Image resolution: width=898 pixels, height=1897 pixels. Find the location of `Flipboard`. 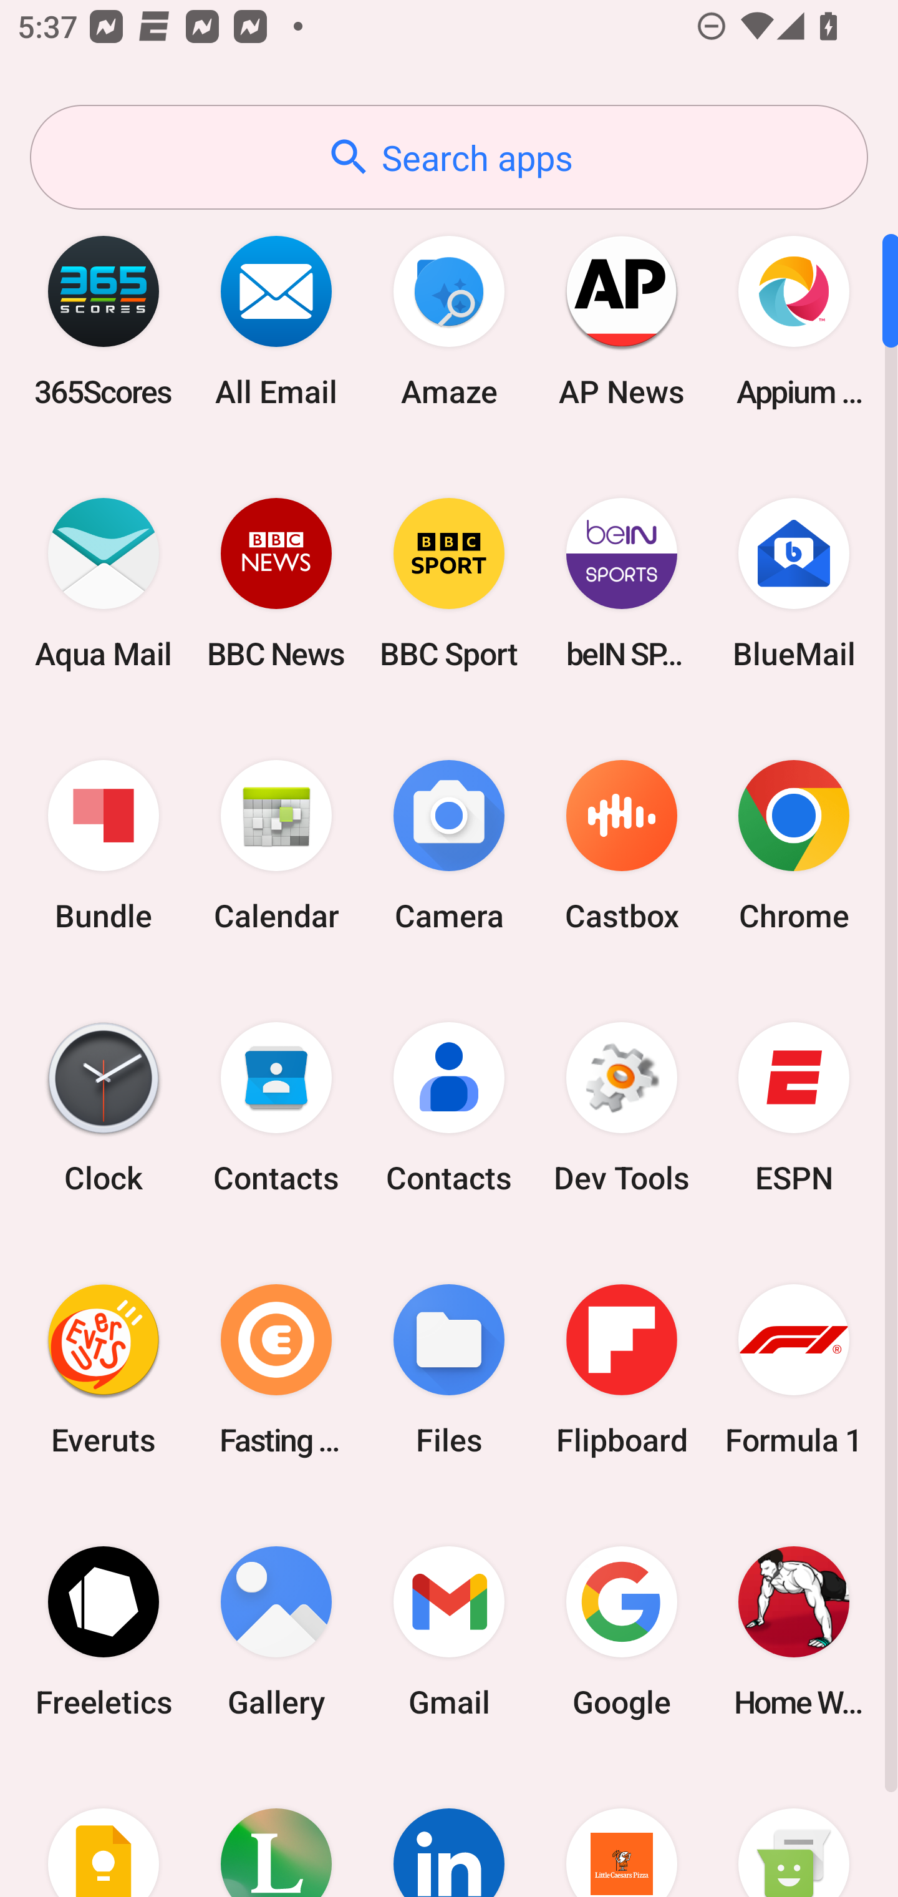

Flipboard is located at coordinates (621, 1369).